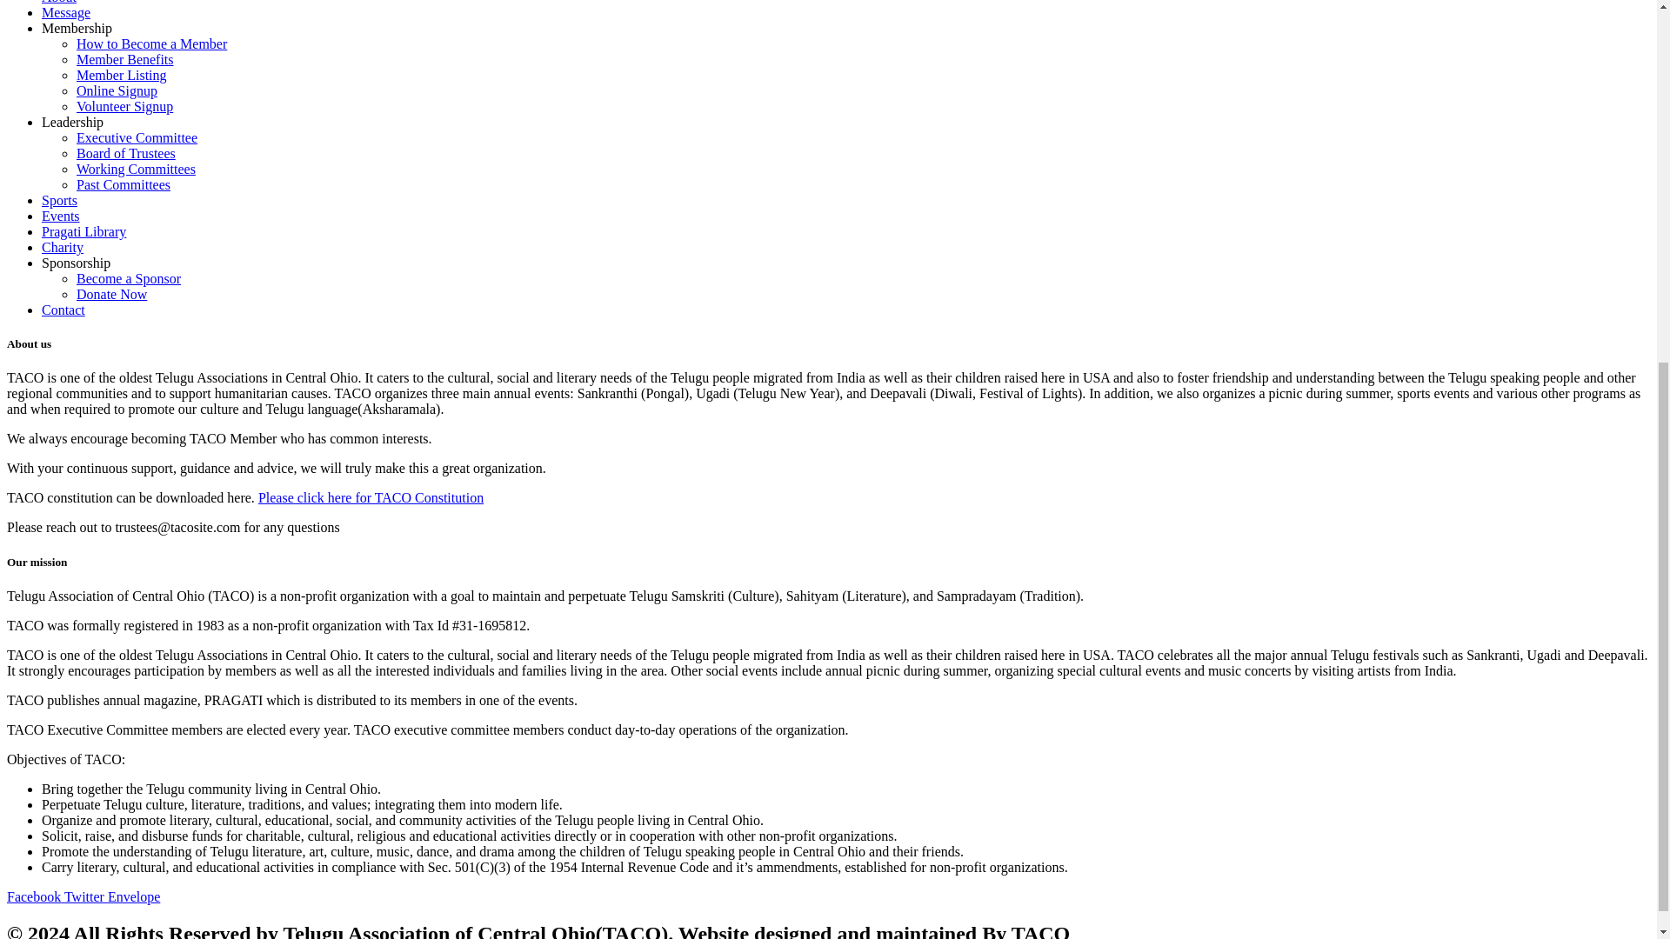 The width and height of the screenshot is (1670, 939). What do you see at coordinates (151, 43) in the screenshot?
I see `How to Become a Member` at bounding box center [151, 43].